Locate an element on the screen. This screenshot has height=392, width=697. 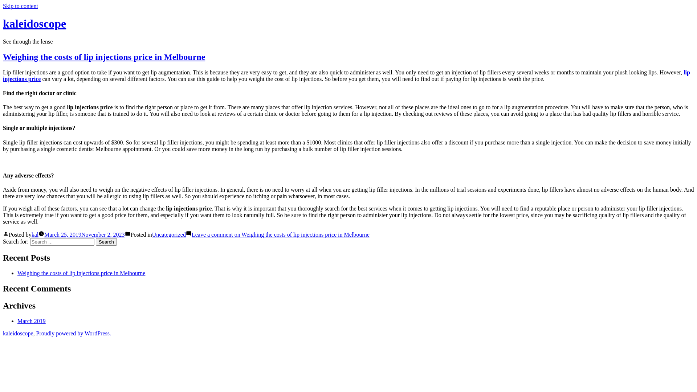
kaleidoscope is located at coordinates (34, 24).